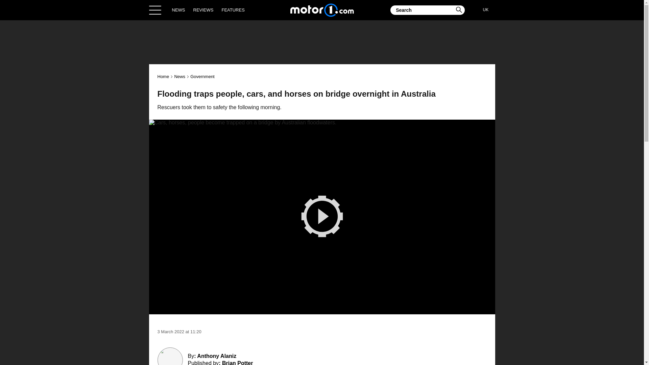 The height and width of the screenshot is (365, 649). I want to click on Home, so click(322, 10).